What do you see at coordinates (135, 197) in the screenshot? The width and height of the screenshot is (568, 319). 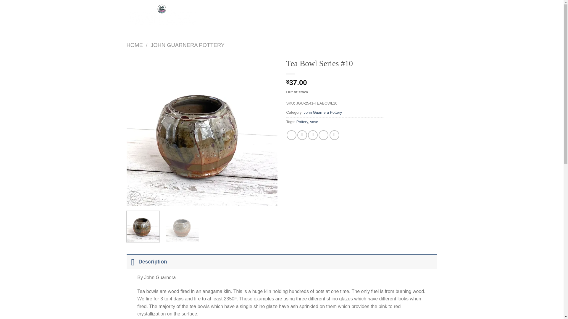 I see `Zoom` at bounding box center [135, 197].